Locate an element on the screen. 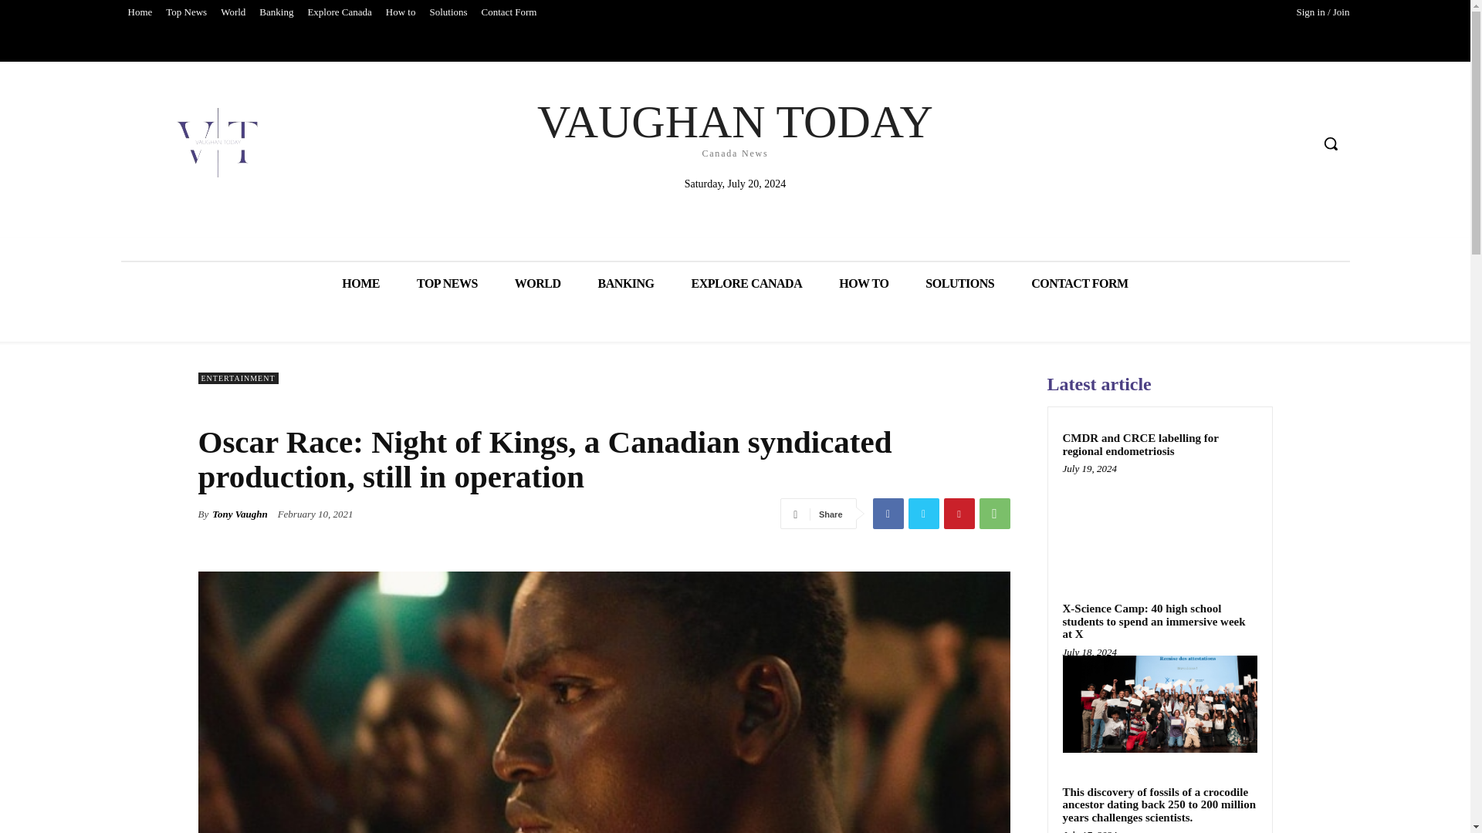 The image size is (1482, 833). Facebook is located at coordinates (276, 12).